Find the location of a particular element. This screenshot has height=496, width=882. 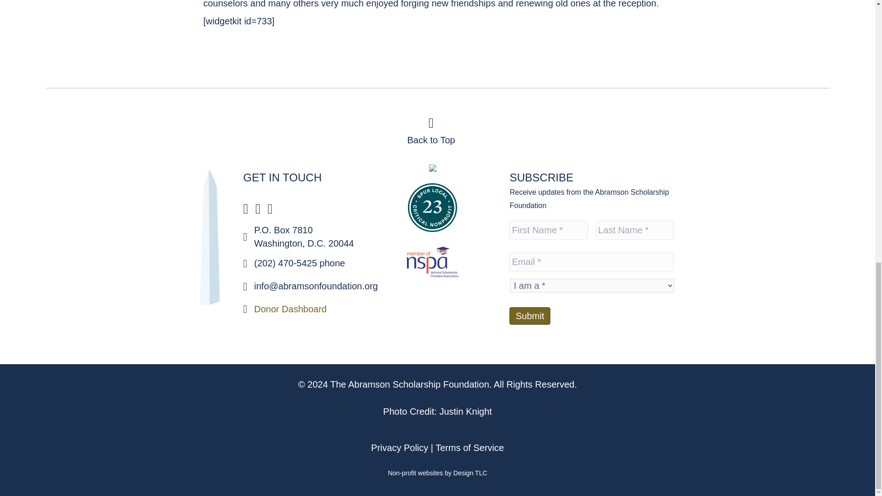

Donor Dashboard is located at coordinates (290, 309).